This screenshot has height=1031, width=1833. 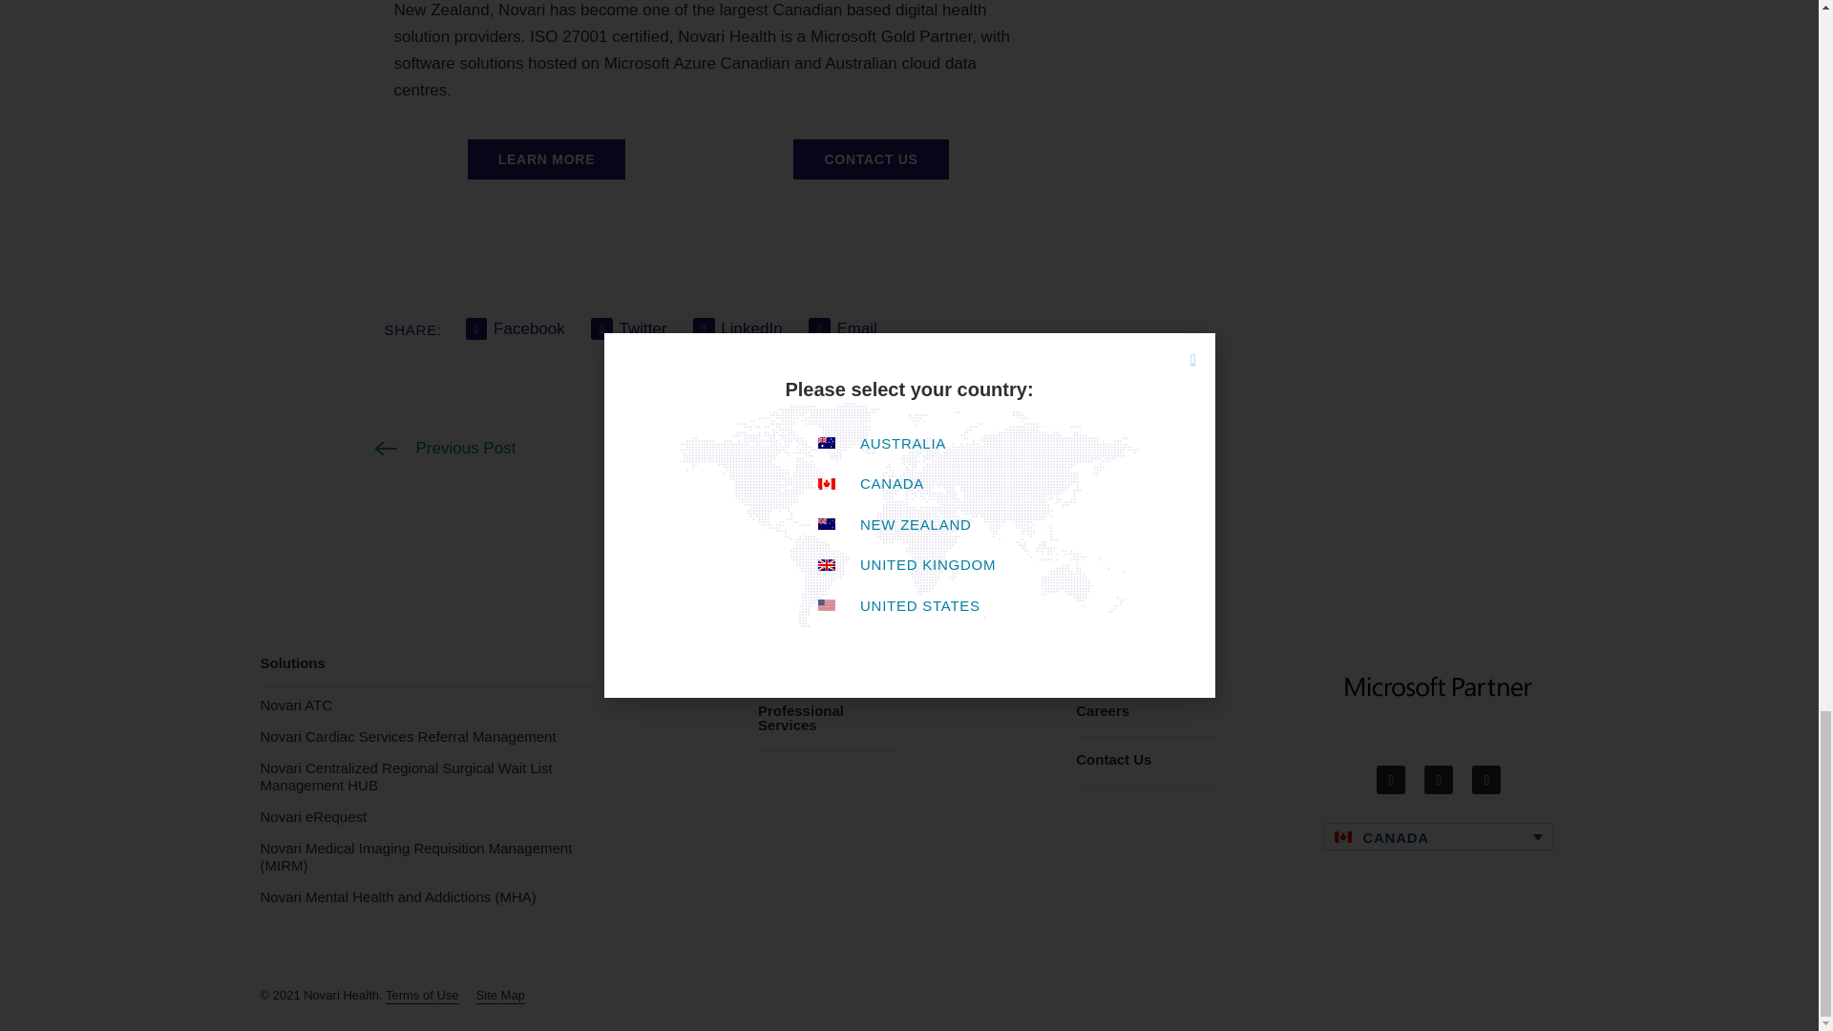 What do you see at coordinates (546, 158) in the screenshot?
I see `LEARN MORE` at bounding box center [546, 158].